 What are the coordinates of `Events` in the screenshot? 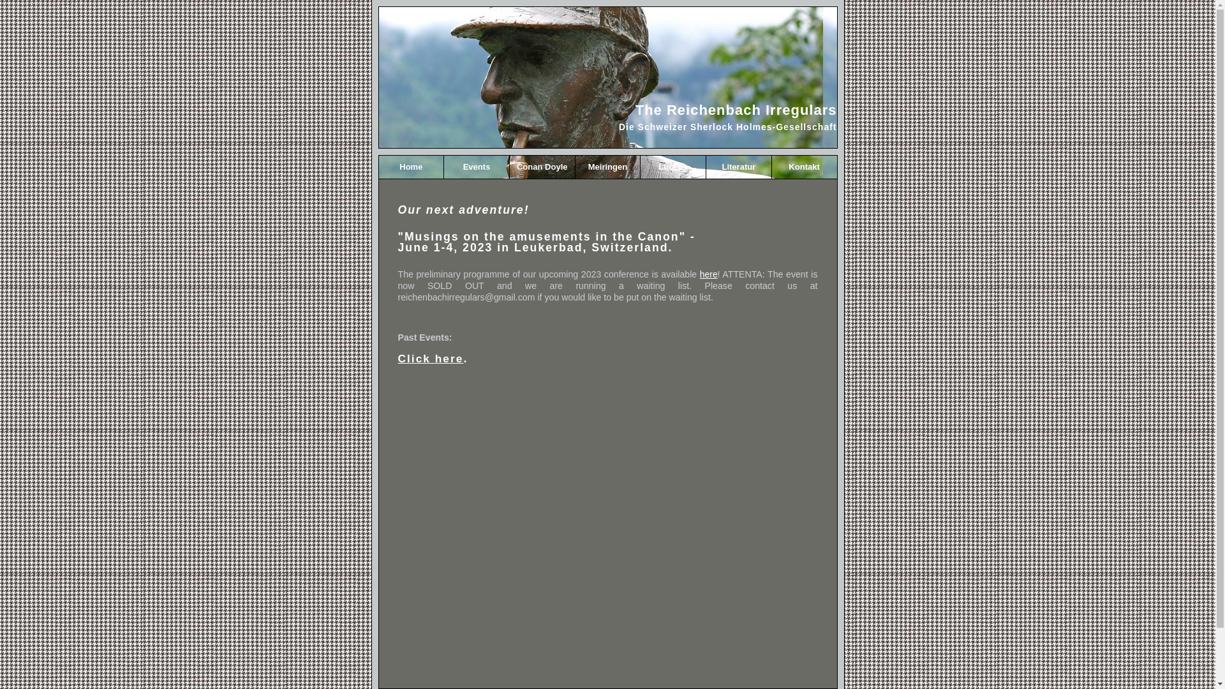 It's located at (476, 167).